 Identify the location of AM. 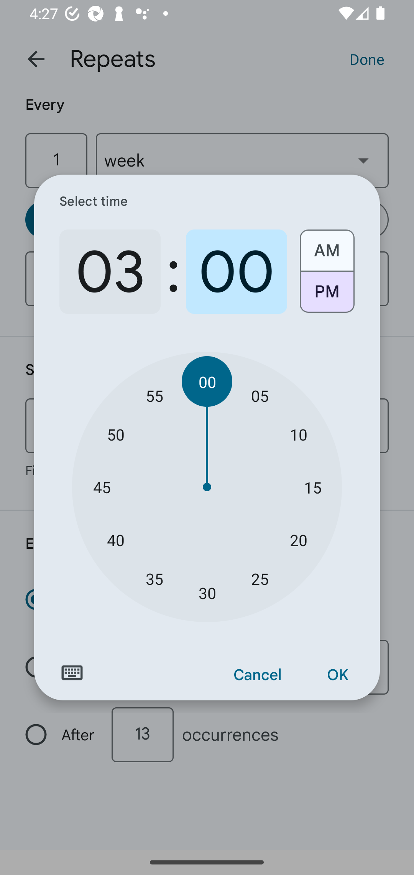
(327, 246).